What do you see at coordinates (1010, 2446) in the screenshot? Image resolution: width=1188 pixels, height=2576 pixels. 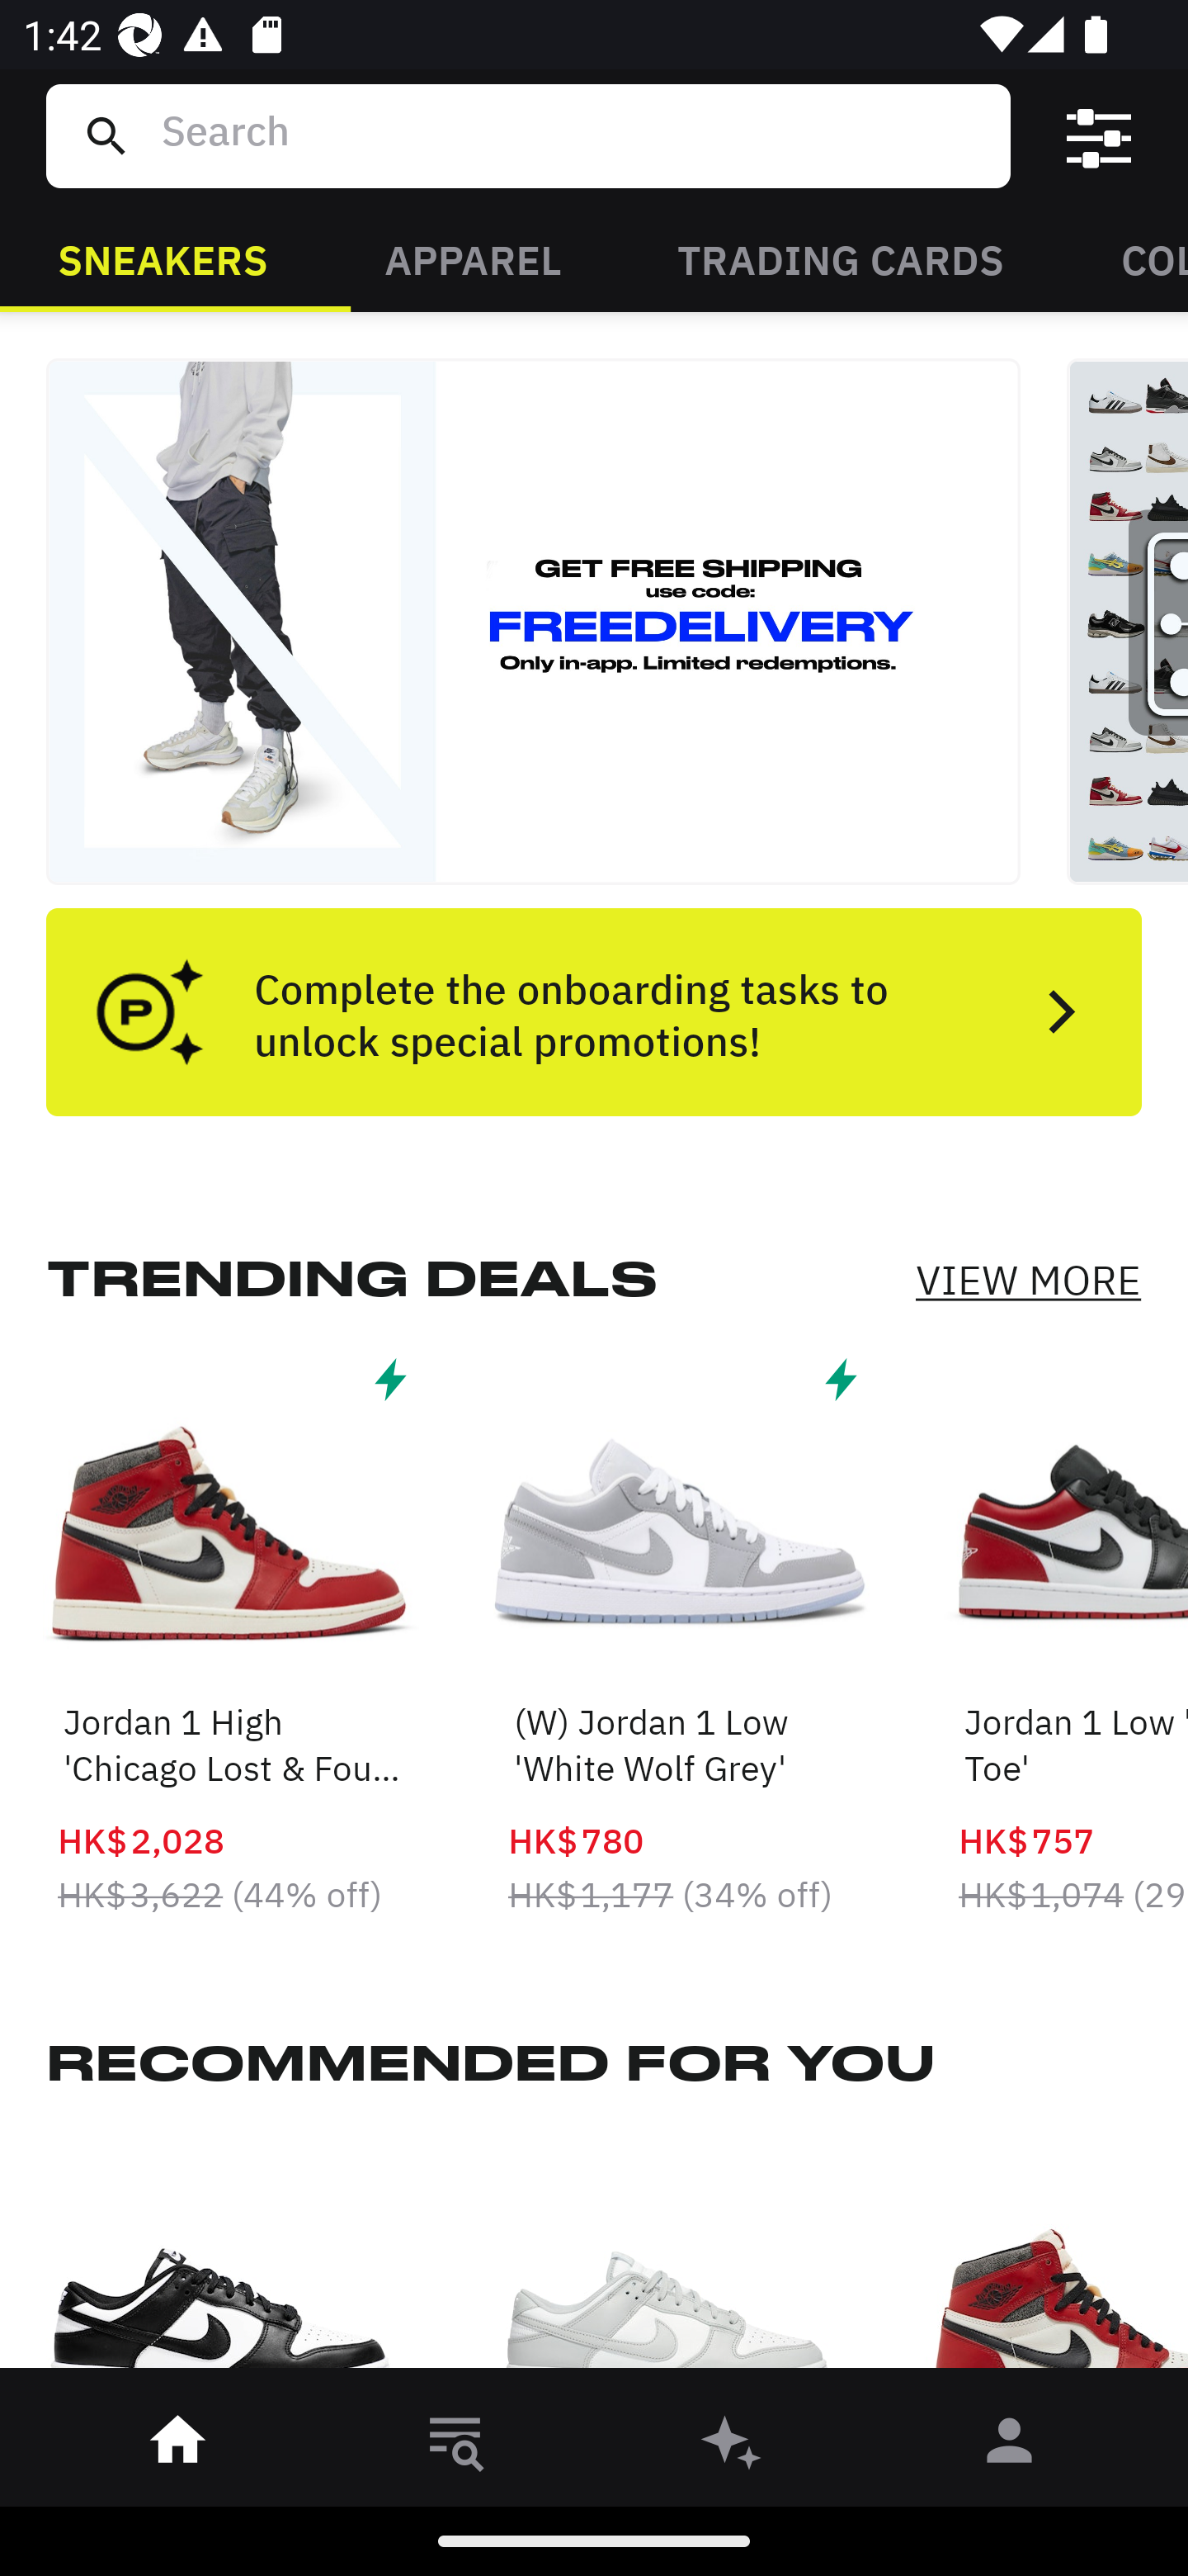 I see `󰀄` at bounding box center [1010, 2446].